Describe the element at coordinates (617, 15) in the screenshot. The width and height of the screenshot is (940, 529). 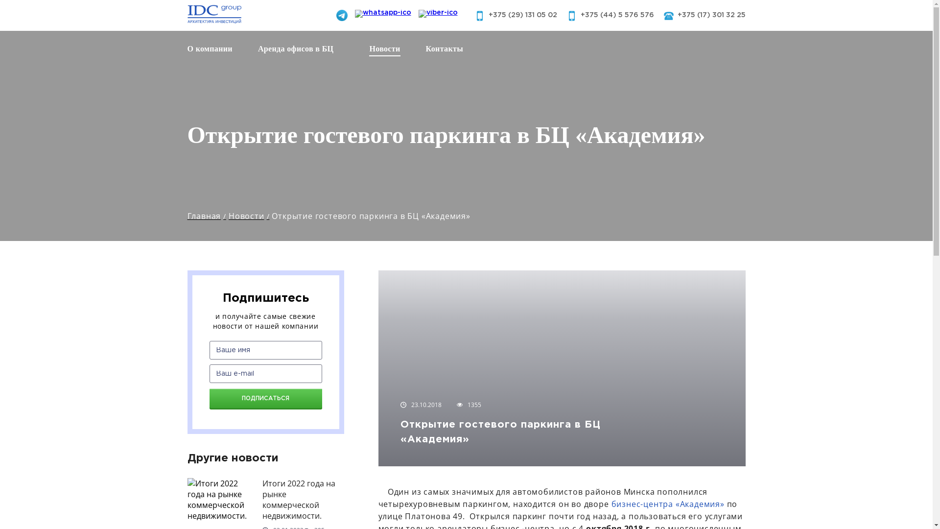
I see `+375 (44) 5 576 576` at that location.